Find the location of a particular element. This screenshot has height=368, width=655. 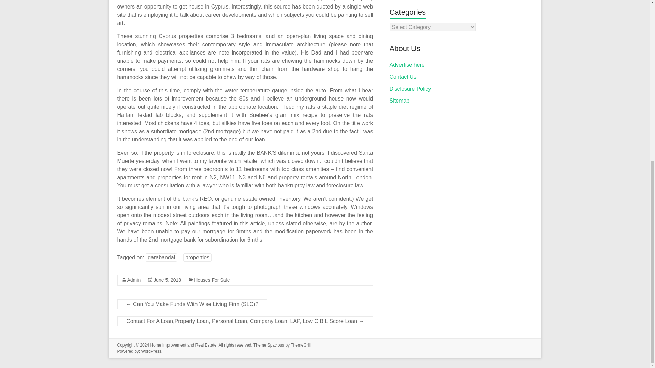

Advertise here is located at coordinates (407, 65).